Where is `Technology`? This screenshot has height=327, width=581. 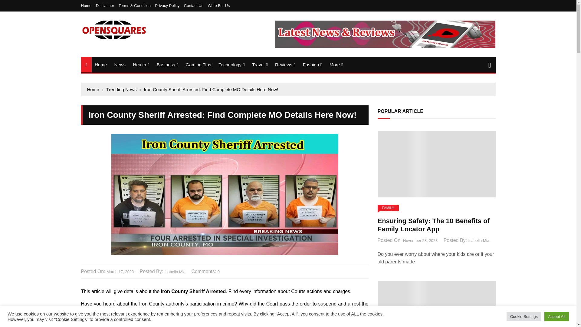
Technology is located at coordinates (231, 64).